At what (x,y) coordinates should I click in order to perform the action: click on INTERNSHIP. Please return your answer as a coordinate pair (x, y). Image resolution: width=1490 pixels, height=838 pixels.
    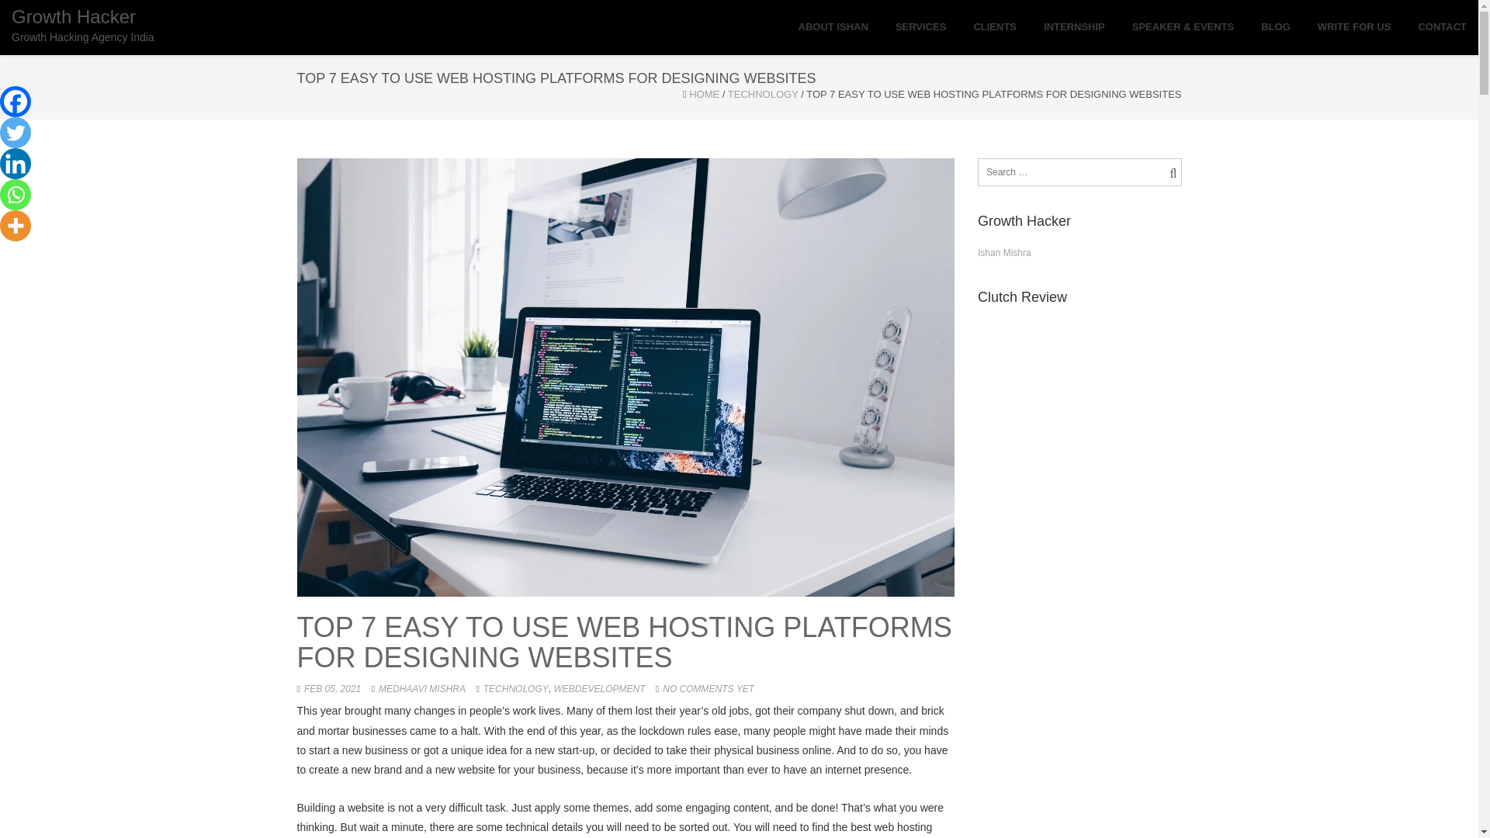
    Looking at the image, I should click on (1074, 27).